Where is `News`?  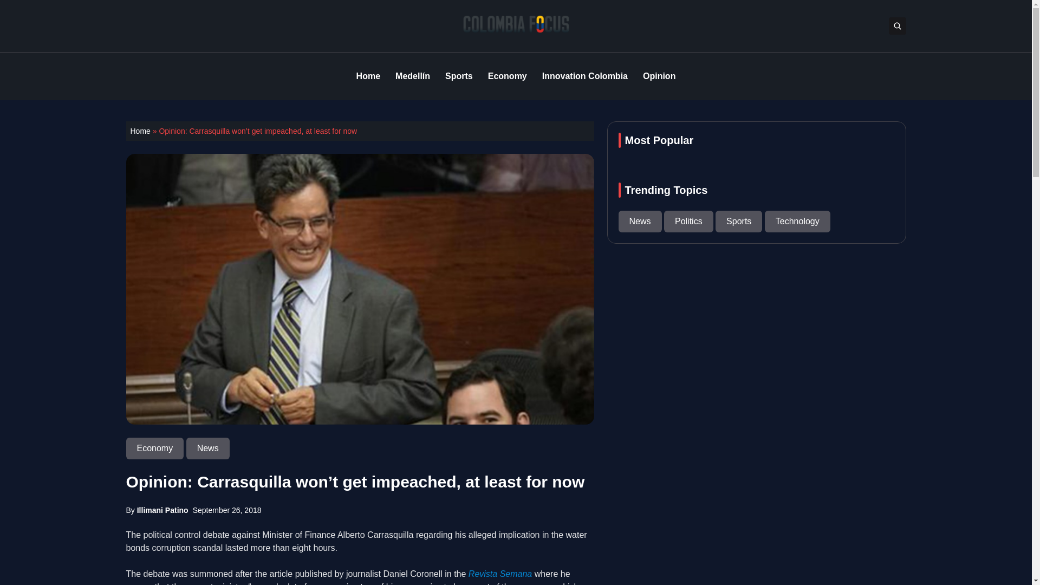
News is located at coordinates (208, 447).